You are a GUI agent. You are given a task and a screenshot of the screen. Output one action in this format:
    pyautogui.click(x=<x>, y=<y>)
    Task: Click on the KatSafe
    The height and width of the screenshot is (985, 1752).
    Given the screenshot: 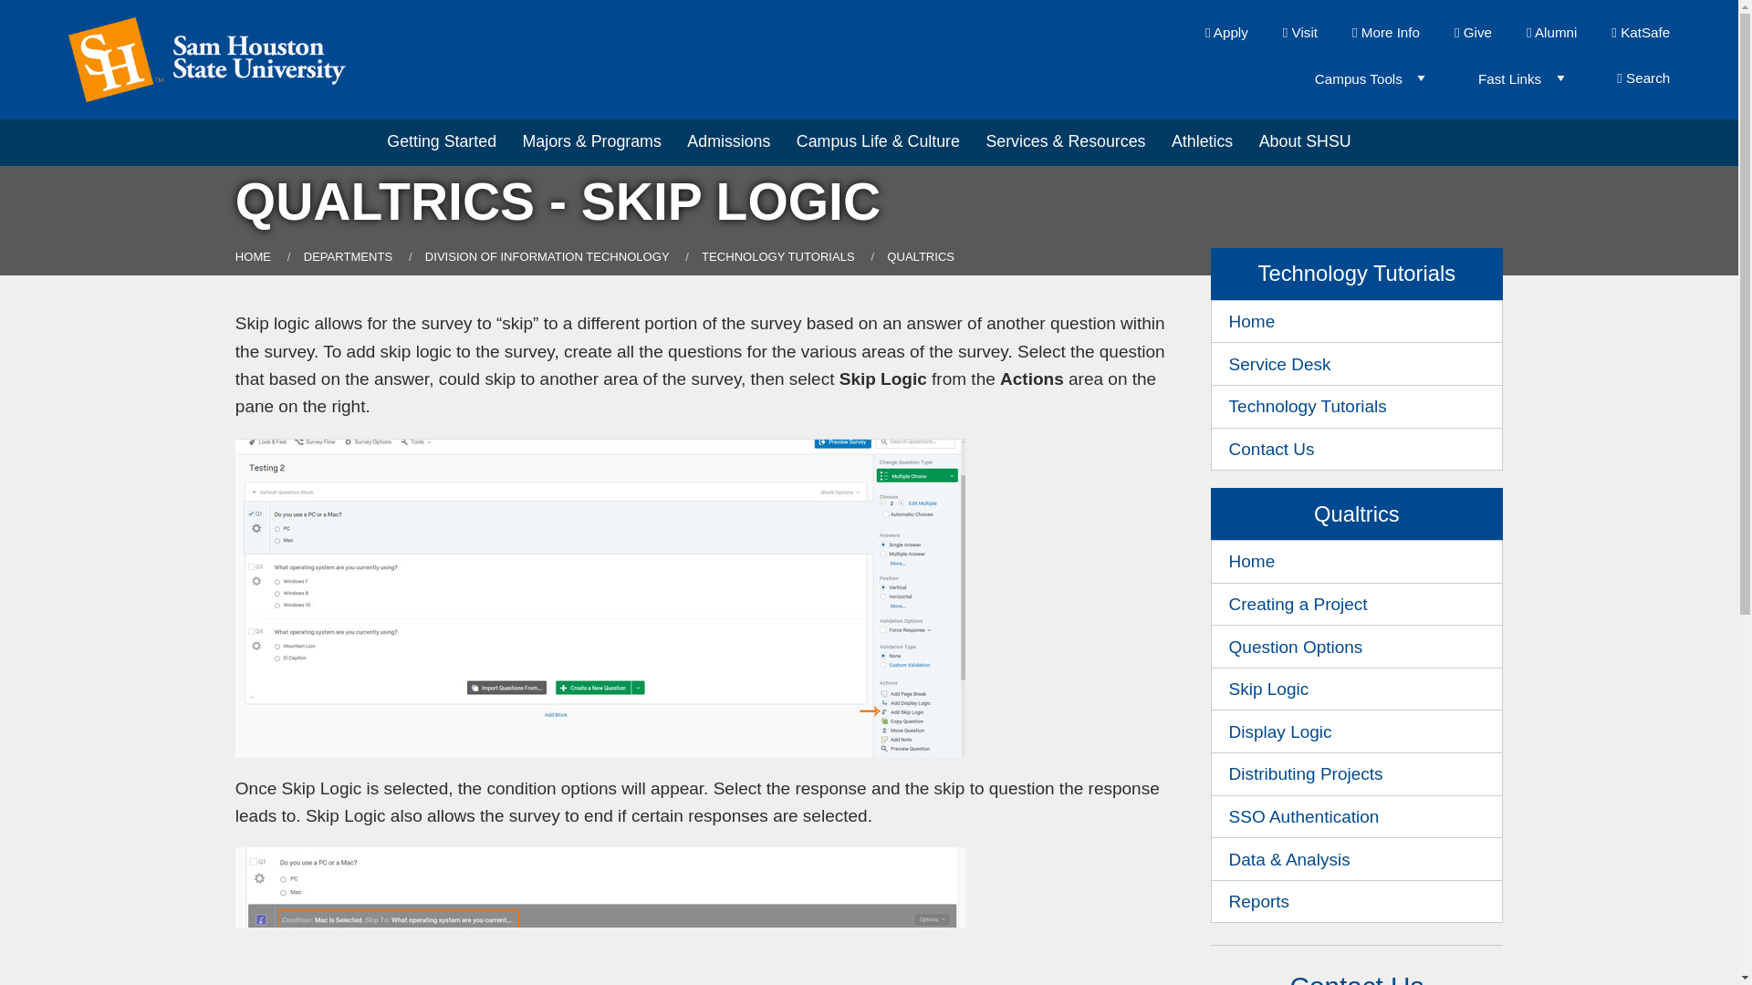 What is the action you would take?
    pyautogui.click(x=1641, y=32)
    